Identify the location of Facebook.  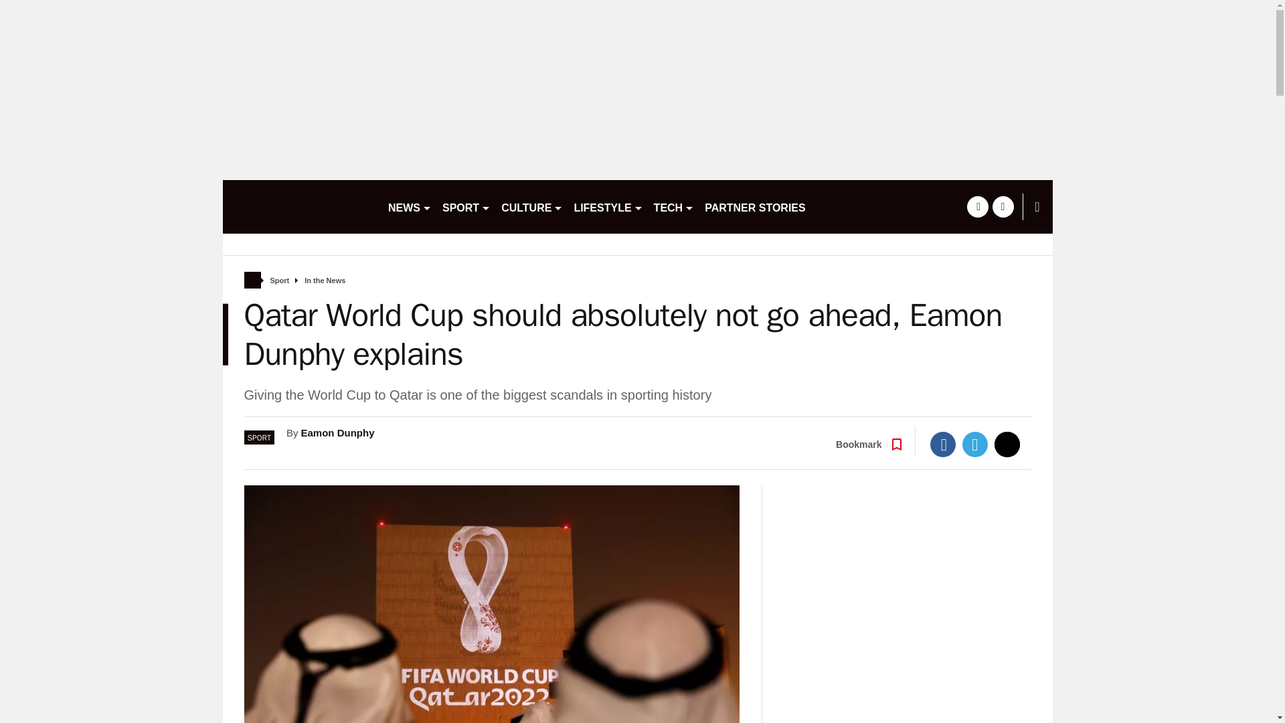
(943, 444).